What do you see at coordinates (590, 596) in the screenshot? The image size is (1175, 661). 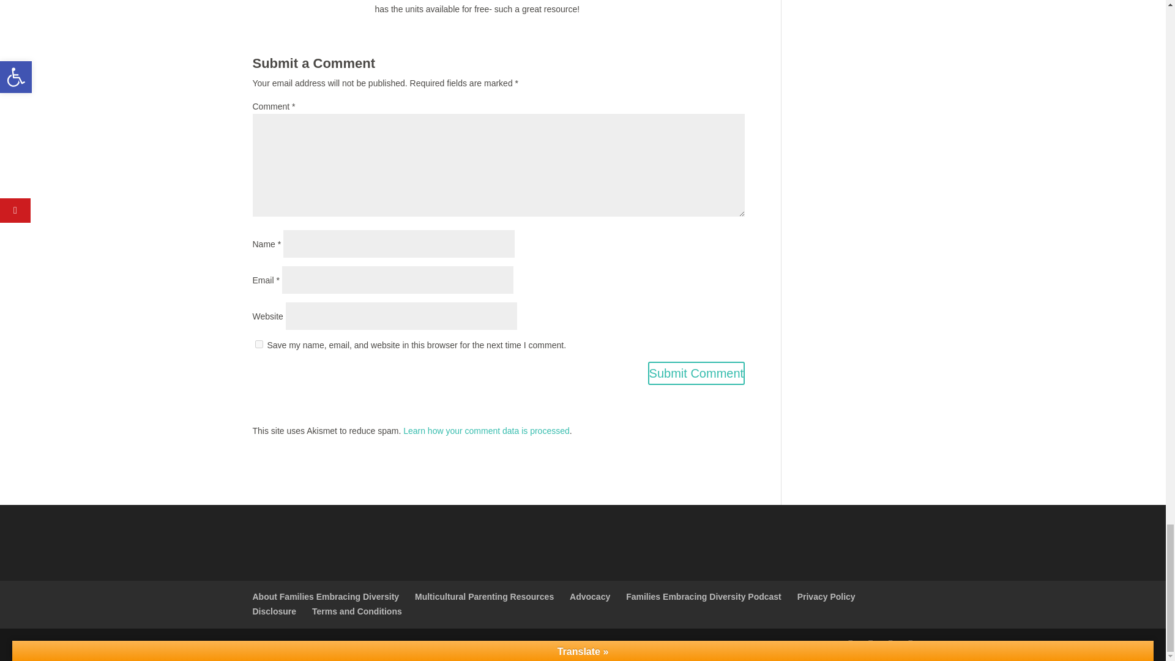 I see `Advocacy` at bounding box center [590, 596].